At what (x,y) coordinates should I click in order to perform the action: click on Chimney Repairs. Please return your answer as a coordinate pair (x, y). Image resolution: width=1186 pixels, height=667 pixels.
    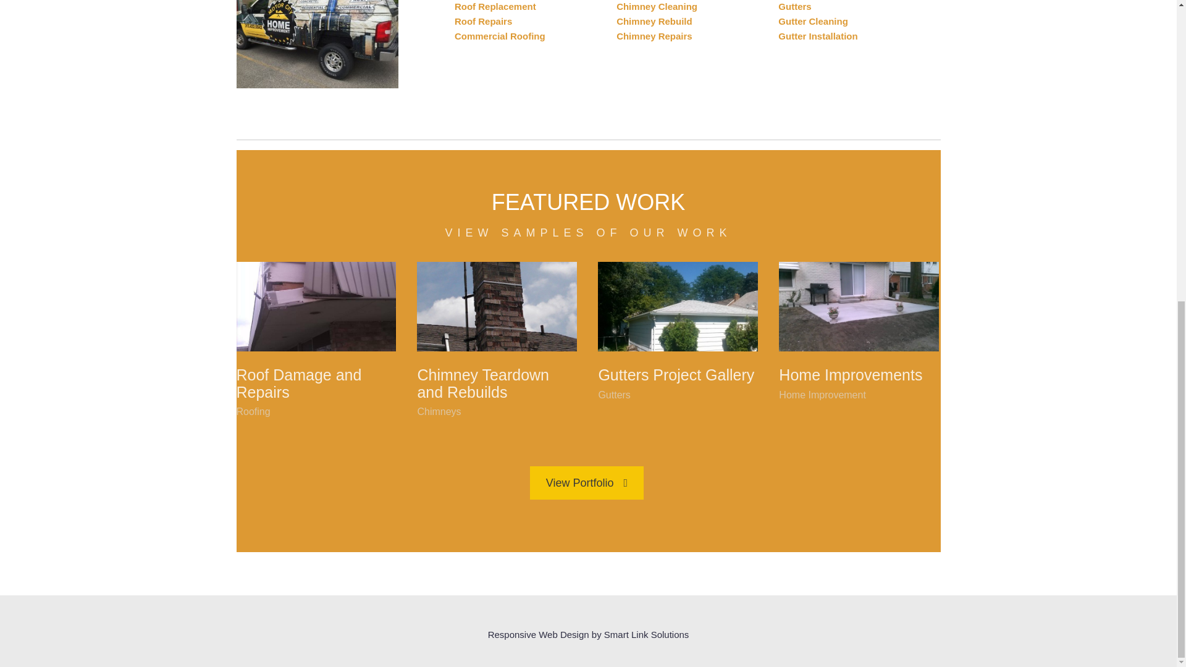
    Looking at the image, I should click on (655, 36).